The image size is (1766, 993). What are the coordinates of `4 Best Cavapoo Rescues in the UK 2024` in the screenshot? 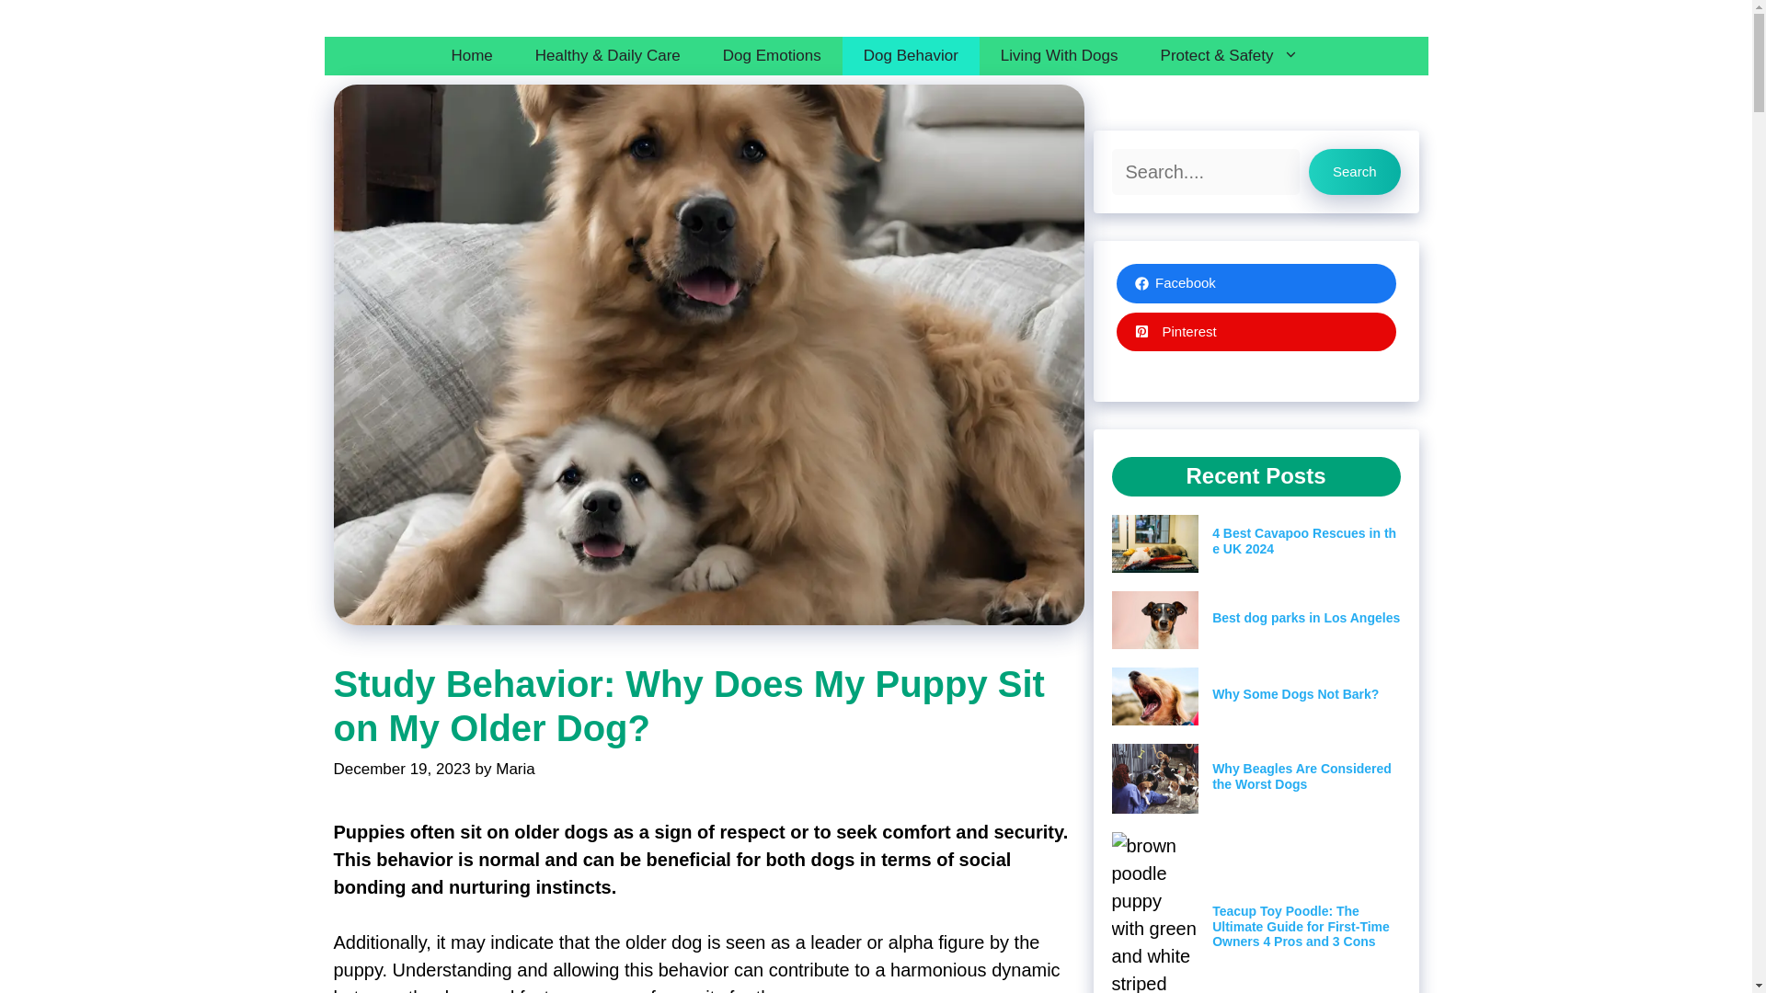 It's located at (1304, 541).